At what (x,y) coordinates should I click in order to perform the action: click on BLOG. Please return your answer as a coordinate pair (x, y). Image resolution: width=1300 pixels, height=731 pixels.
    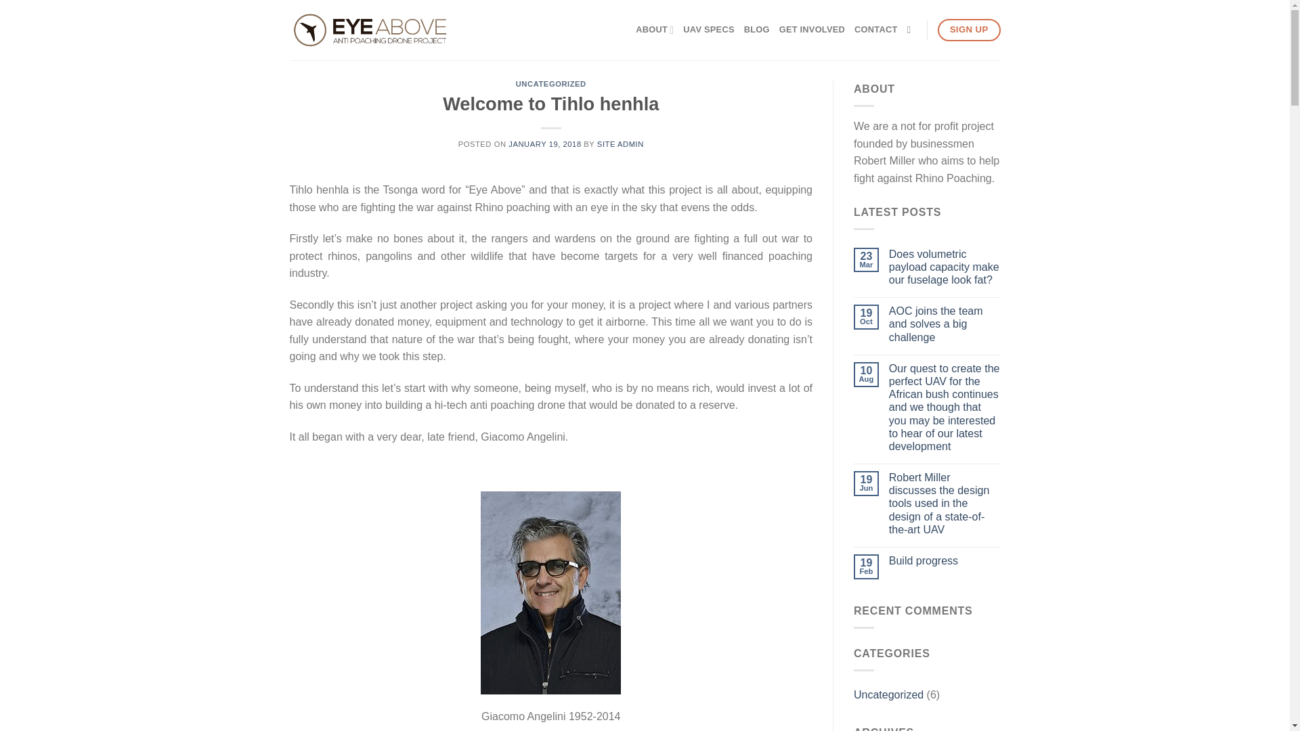
    Looking at the image, I should click on (756, 29).